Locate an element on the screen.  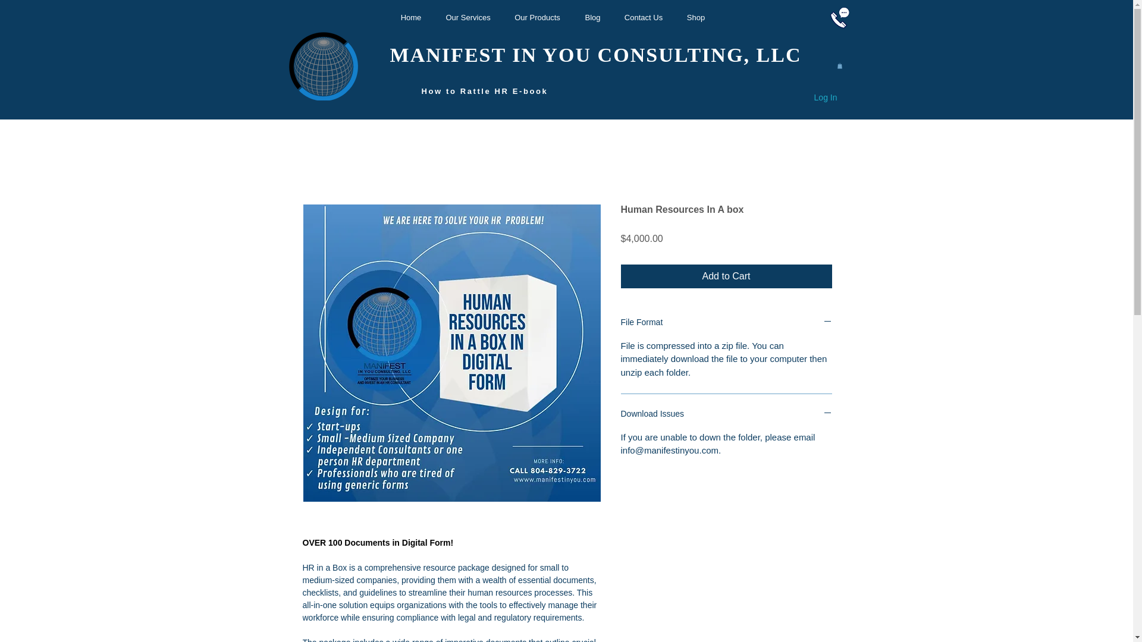
Log In is located at coordinates (826, 98).